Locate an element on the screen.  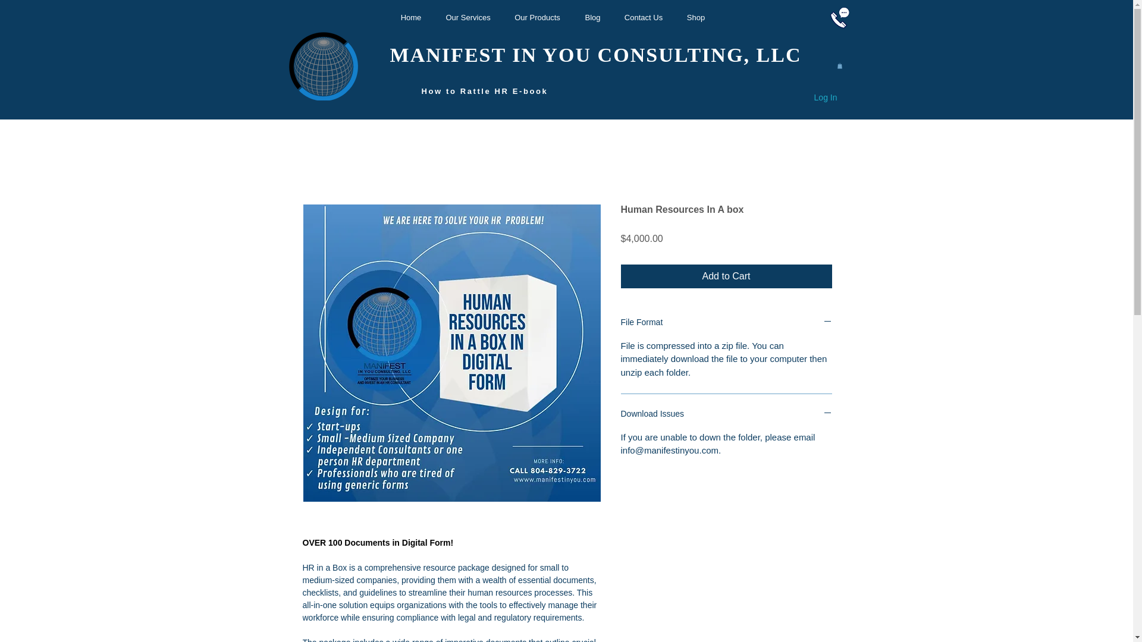
Log In is located at coordinates (826, 98).